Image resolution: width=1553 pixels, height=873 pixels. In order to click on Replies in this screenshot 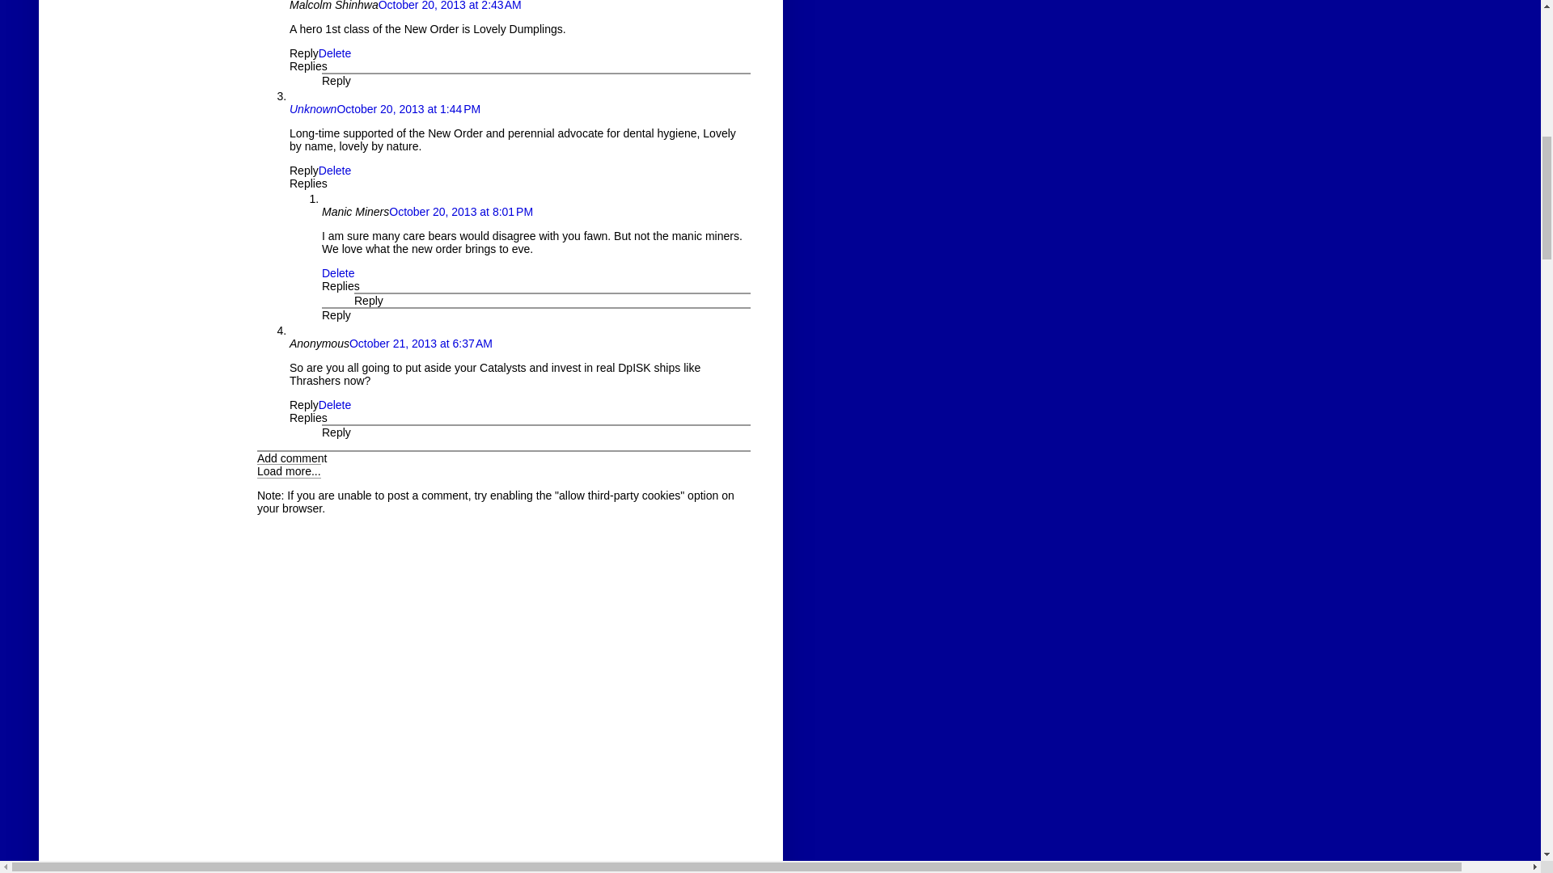, I will do `click(308, 183)`.